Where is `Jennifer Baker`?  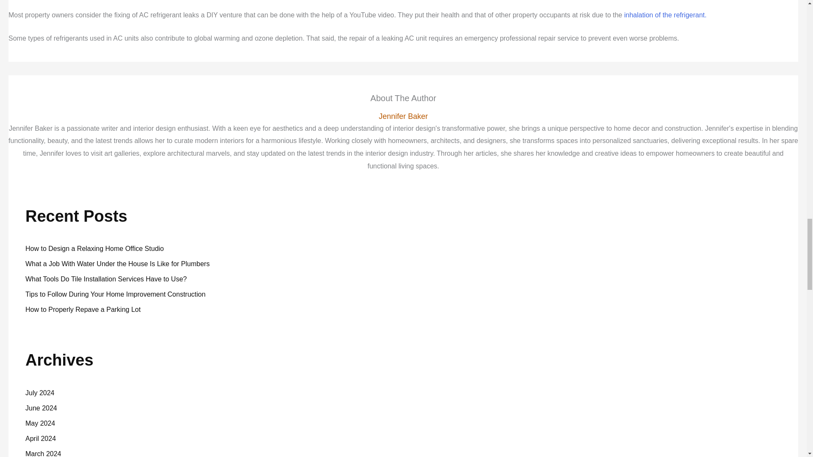
Jennifer Baker is located at coordinates (403, 117).